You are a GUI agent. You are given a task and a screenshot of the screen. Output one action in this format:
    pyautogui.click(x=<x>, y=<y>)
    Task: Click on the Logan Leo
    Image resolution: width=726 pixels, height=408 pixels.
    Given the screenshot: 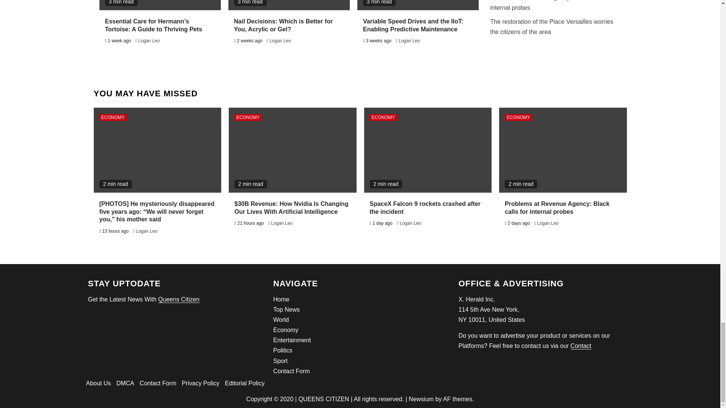 What is the action you would take?
    pyautogui.click(x=409, y=41)
    